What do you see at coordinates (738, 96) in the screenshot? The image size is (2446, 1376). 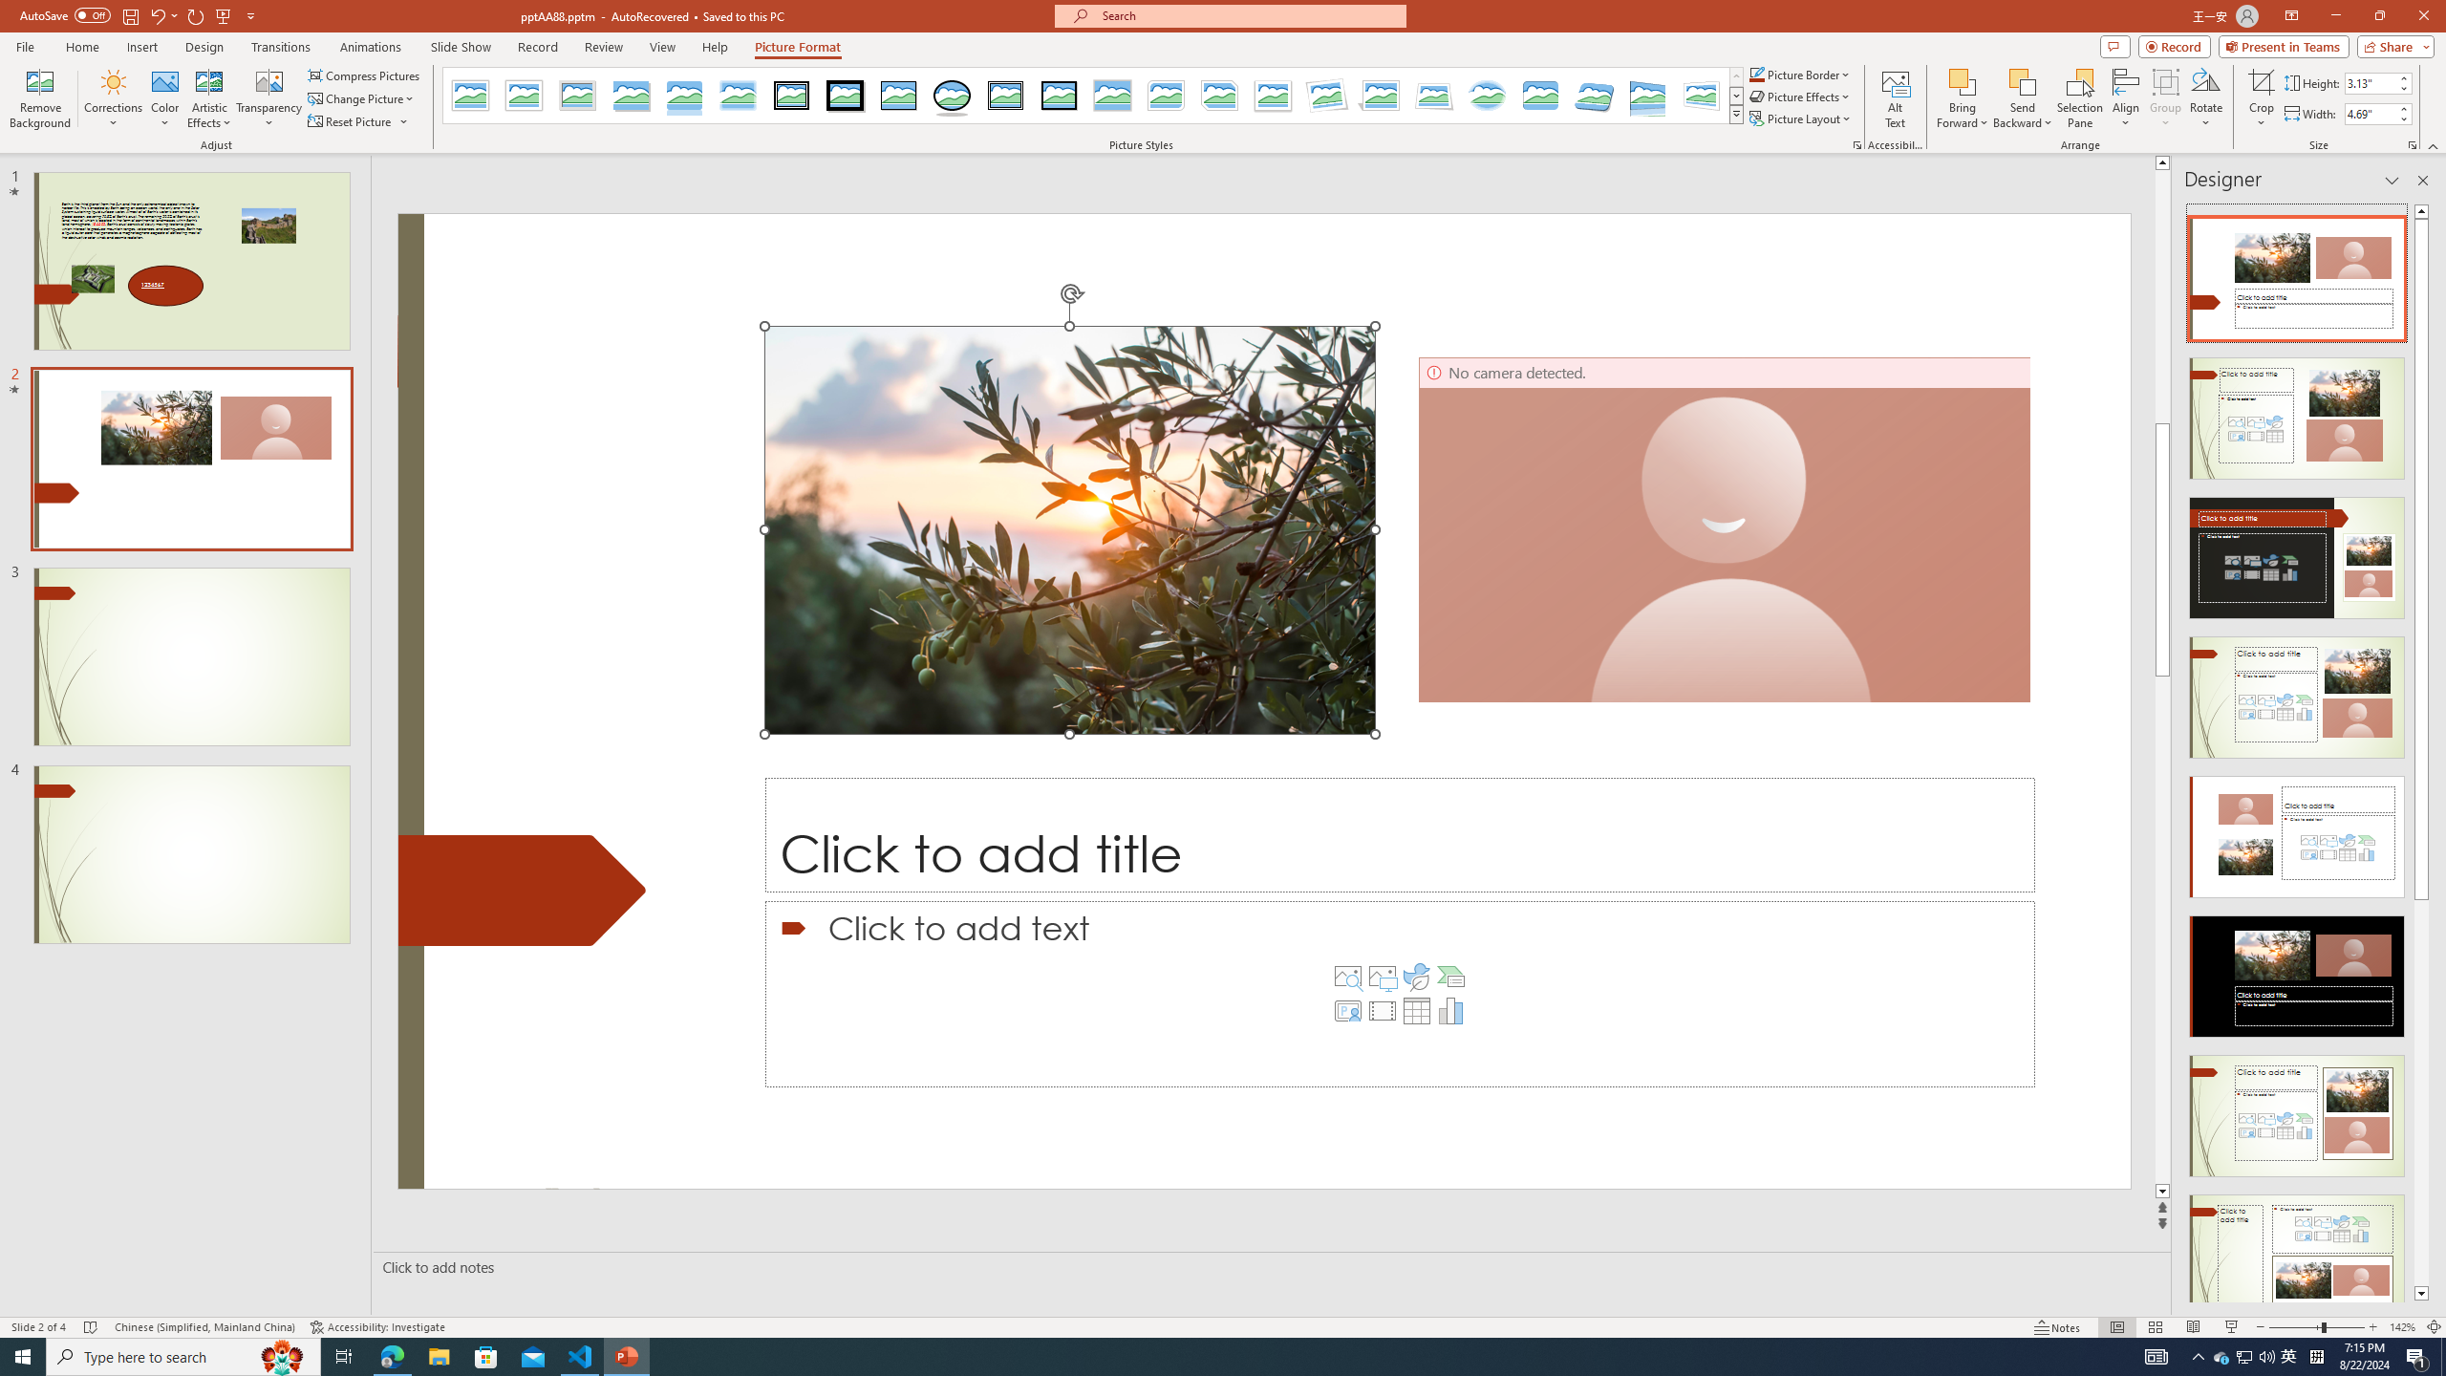 I see `Soft Edge Rectangle` at bounding box center [738, 96].